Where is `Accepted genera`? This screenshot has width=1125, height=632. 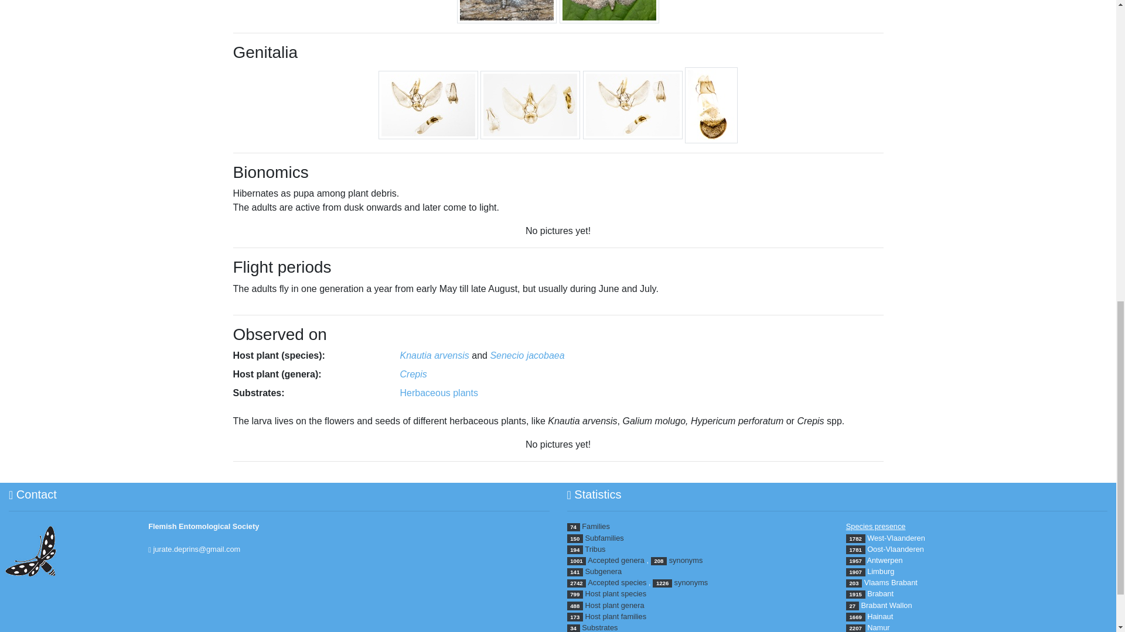 Accepted genera is located at coordinates (616, 561).